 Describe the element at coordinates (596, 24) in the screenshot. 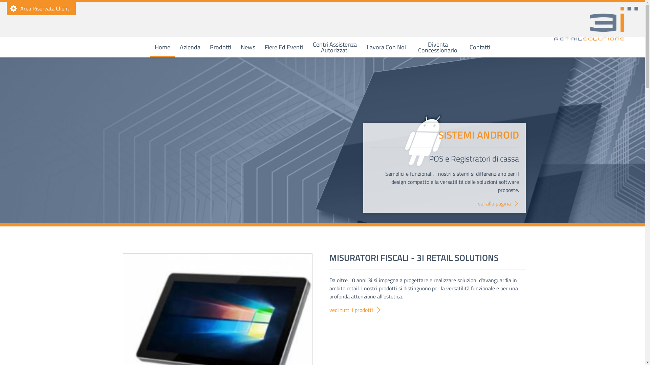

I see `3i - Retail Solutions` at that location.